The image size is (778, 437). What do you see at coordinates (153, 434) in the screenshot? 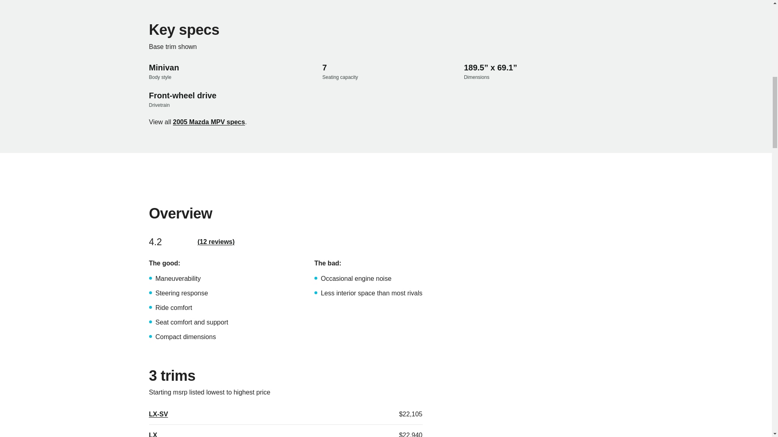
I see `LX` at bounding box center [153, 434].